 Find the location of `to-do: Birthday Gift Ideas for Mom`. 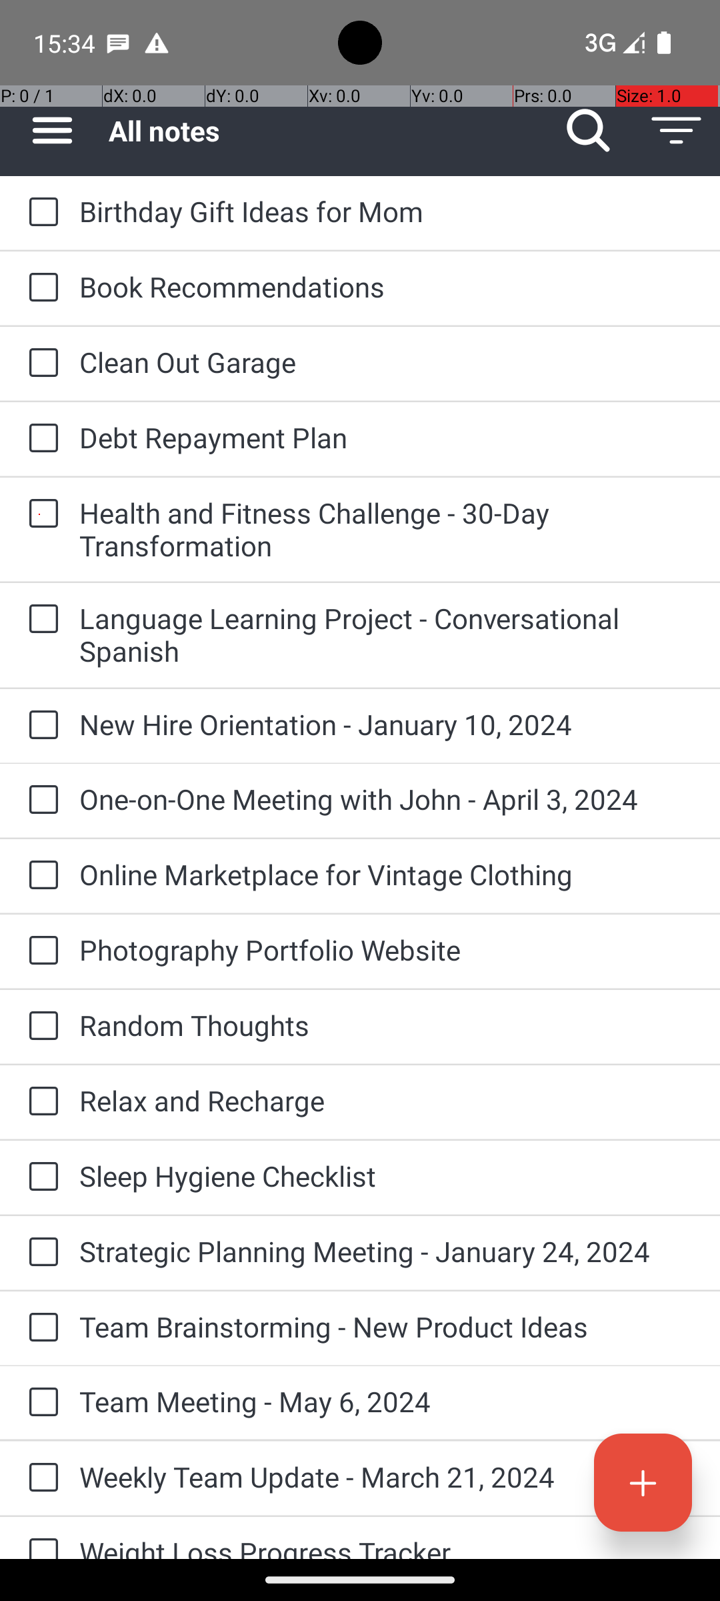

to-do: Birthday Gift Ideas for Mom is located at coordinates (40, 213).